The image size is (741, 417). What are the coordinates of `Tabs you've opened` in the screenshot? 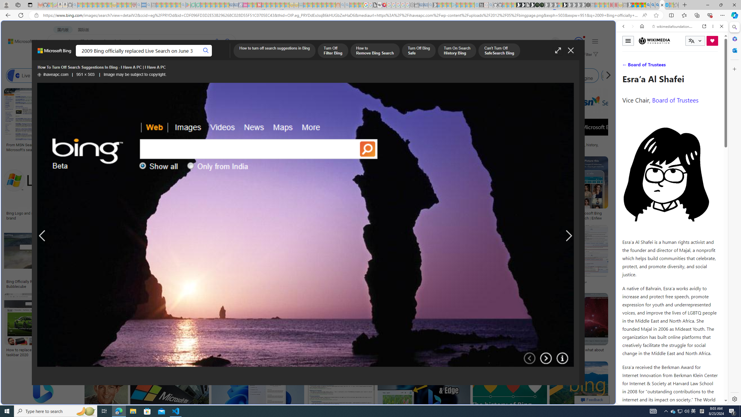 It's located at (451, 77).